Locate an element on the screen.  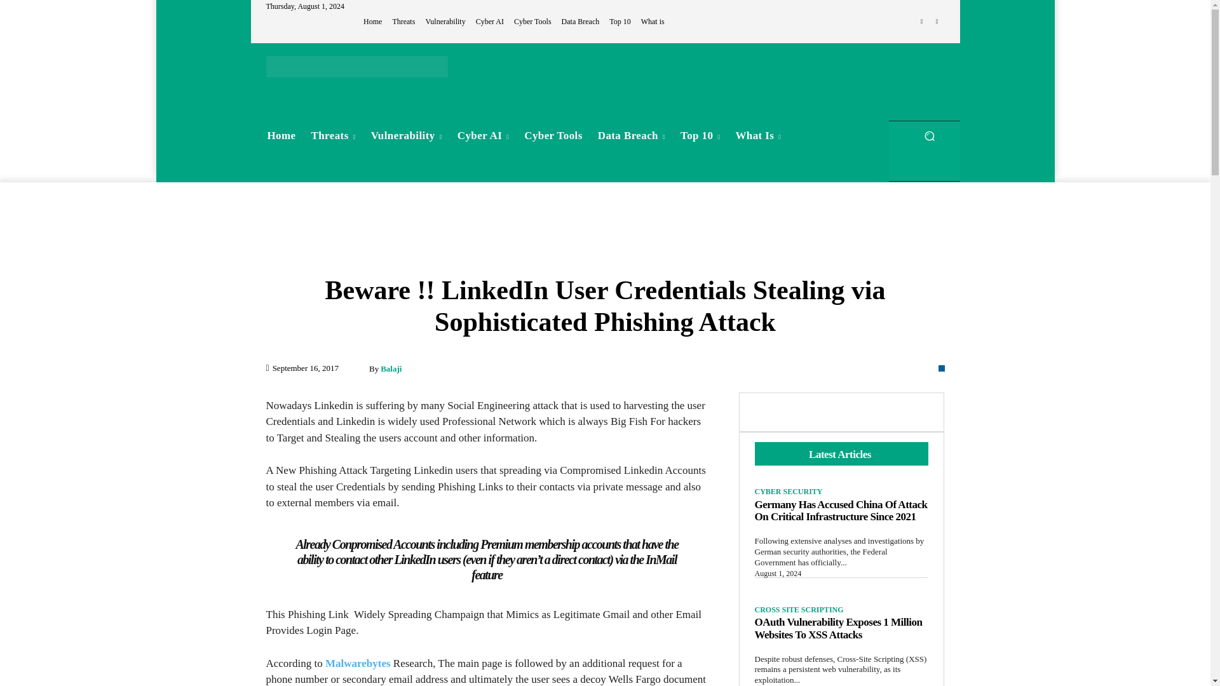
Threats is located at coordinates (334, 136).